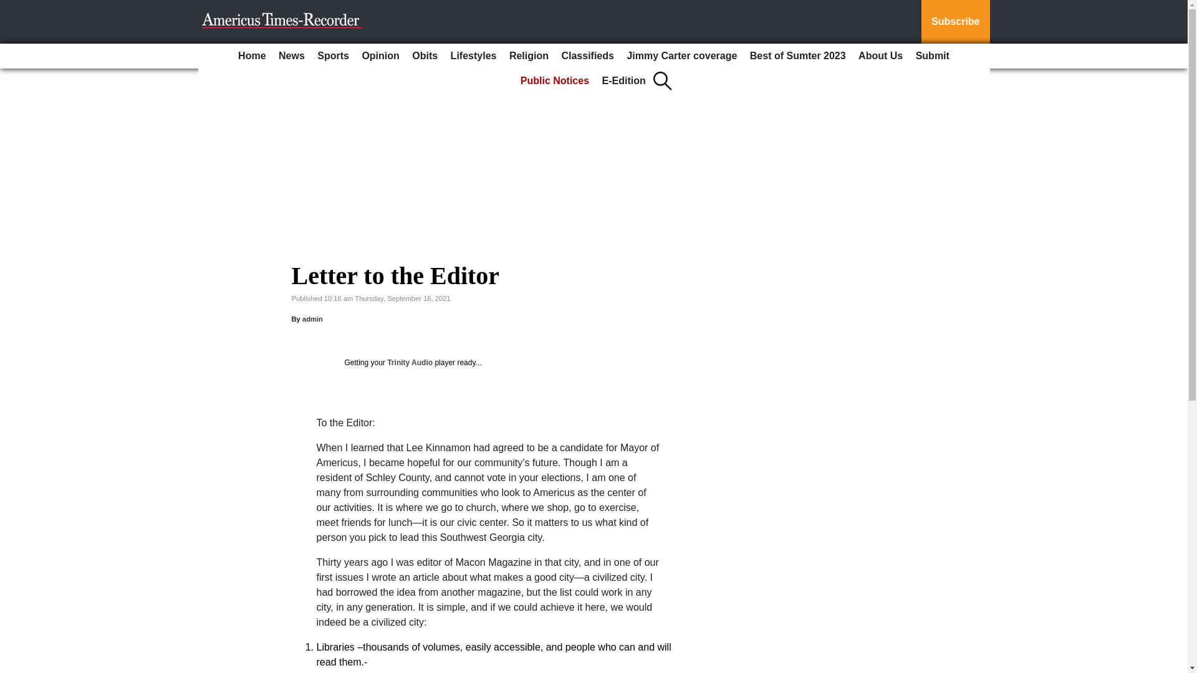  What do you see at coordinates (380, 56) in the screenshot?
I see `Opinion` at bounding box center [380, 56].